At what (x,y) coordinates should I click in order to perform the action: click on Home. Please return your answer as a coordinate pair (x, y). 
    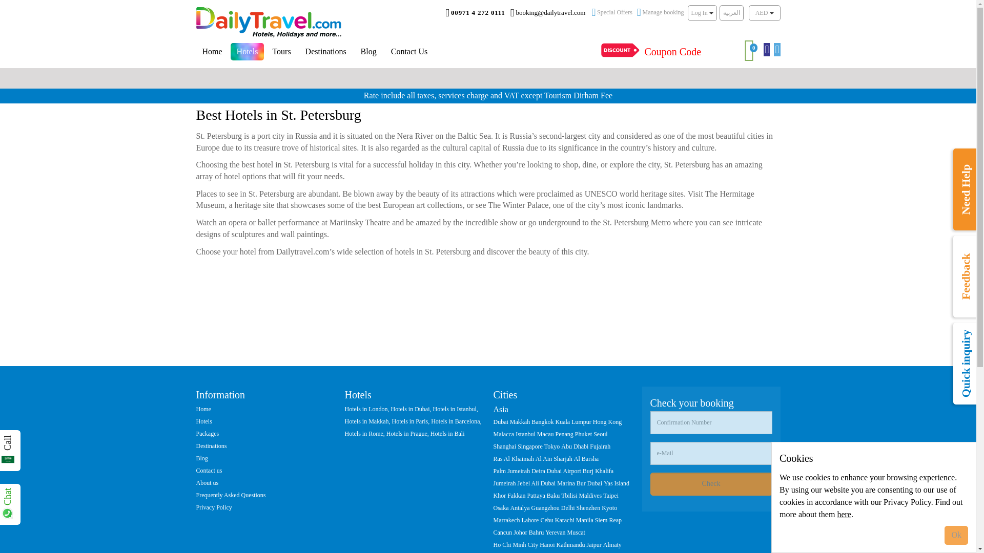
    Looking at the image, I should click on (212, 51).